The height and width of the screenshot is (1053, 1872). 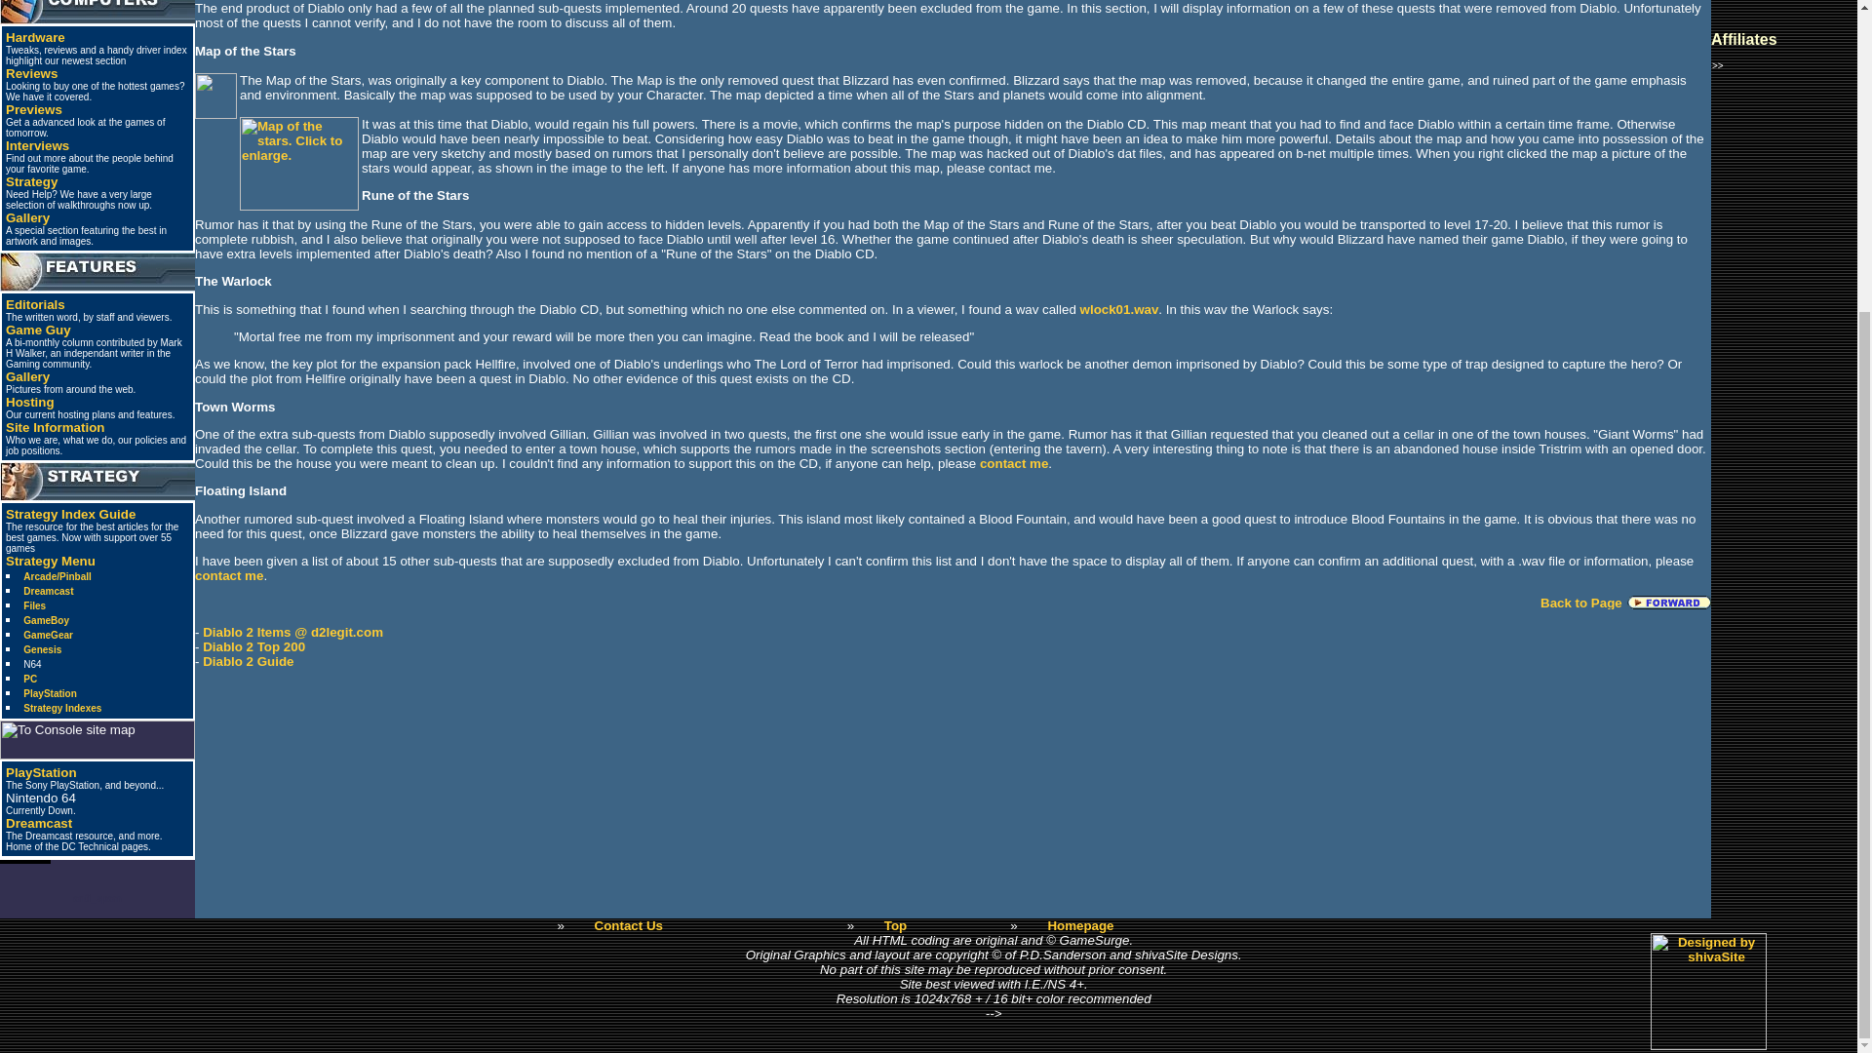 I want to click on GameGear, so click(x=47, y=634).